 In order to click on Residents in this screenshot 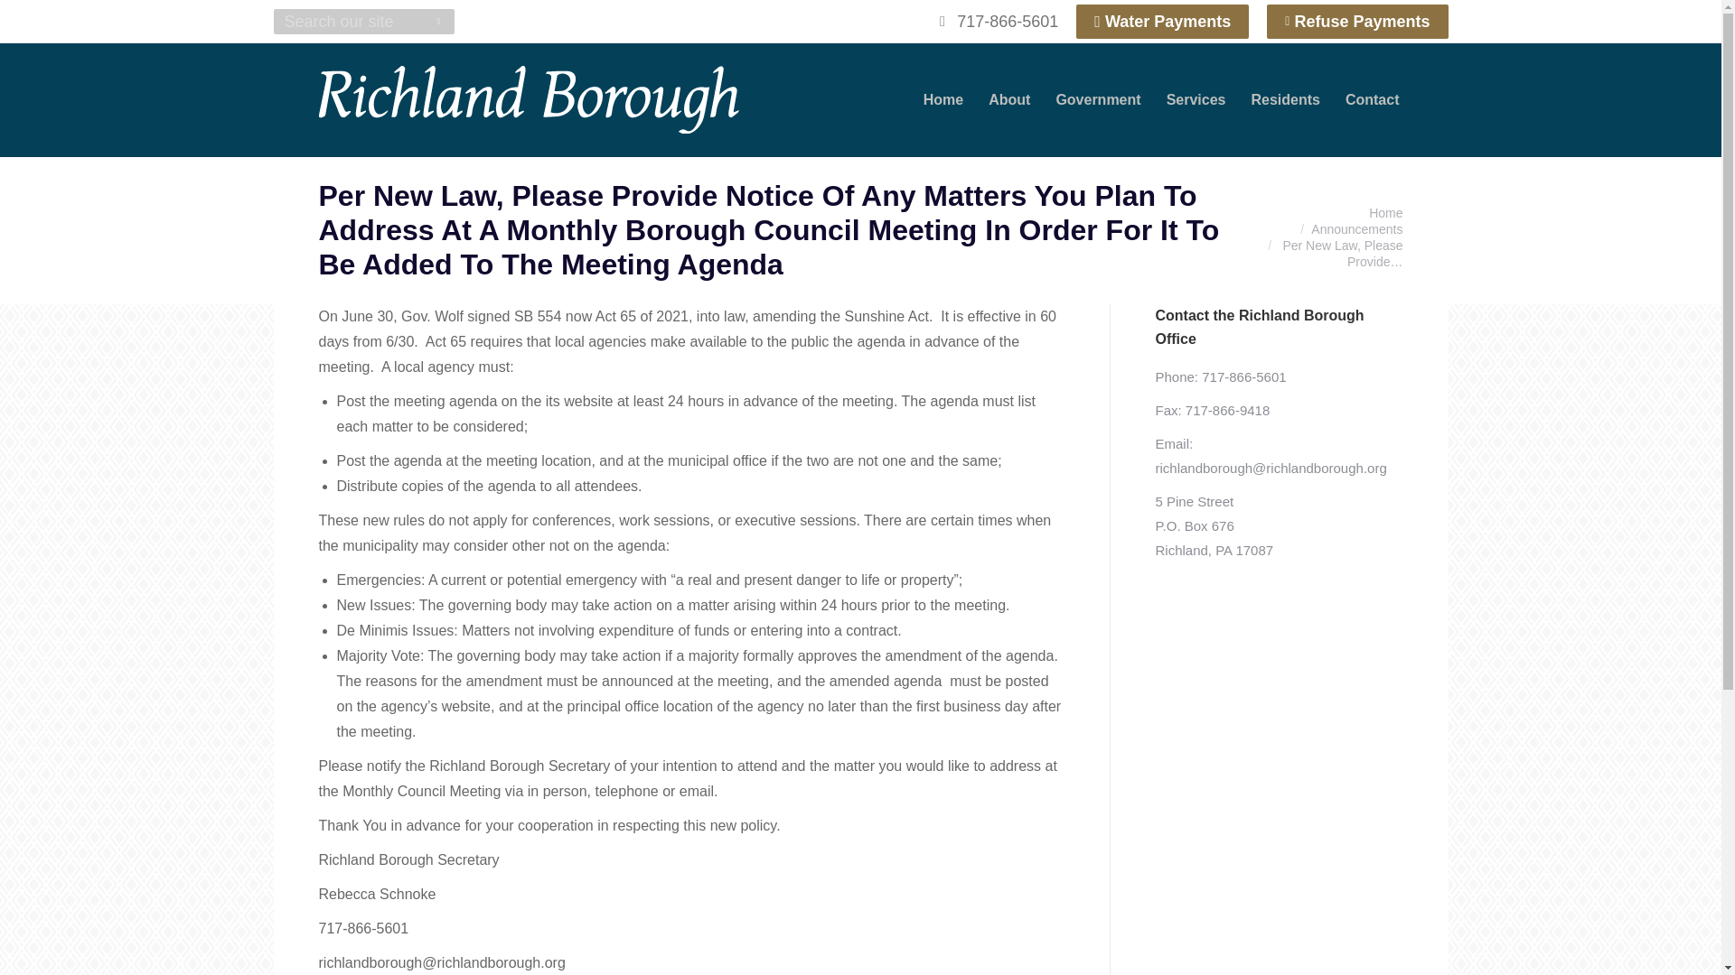, I will do `click(1285, 99)`.